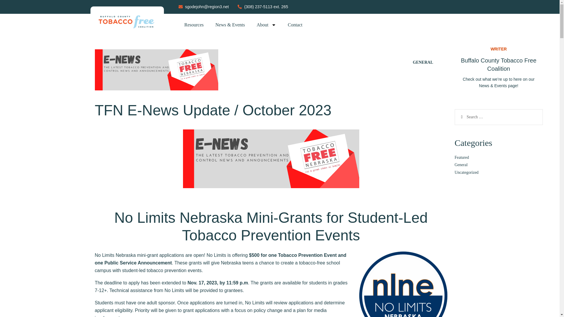 The image size is (564, 317). I want to click on GENERAL, so click(423, 62).